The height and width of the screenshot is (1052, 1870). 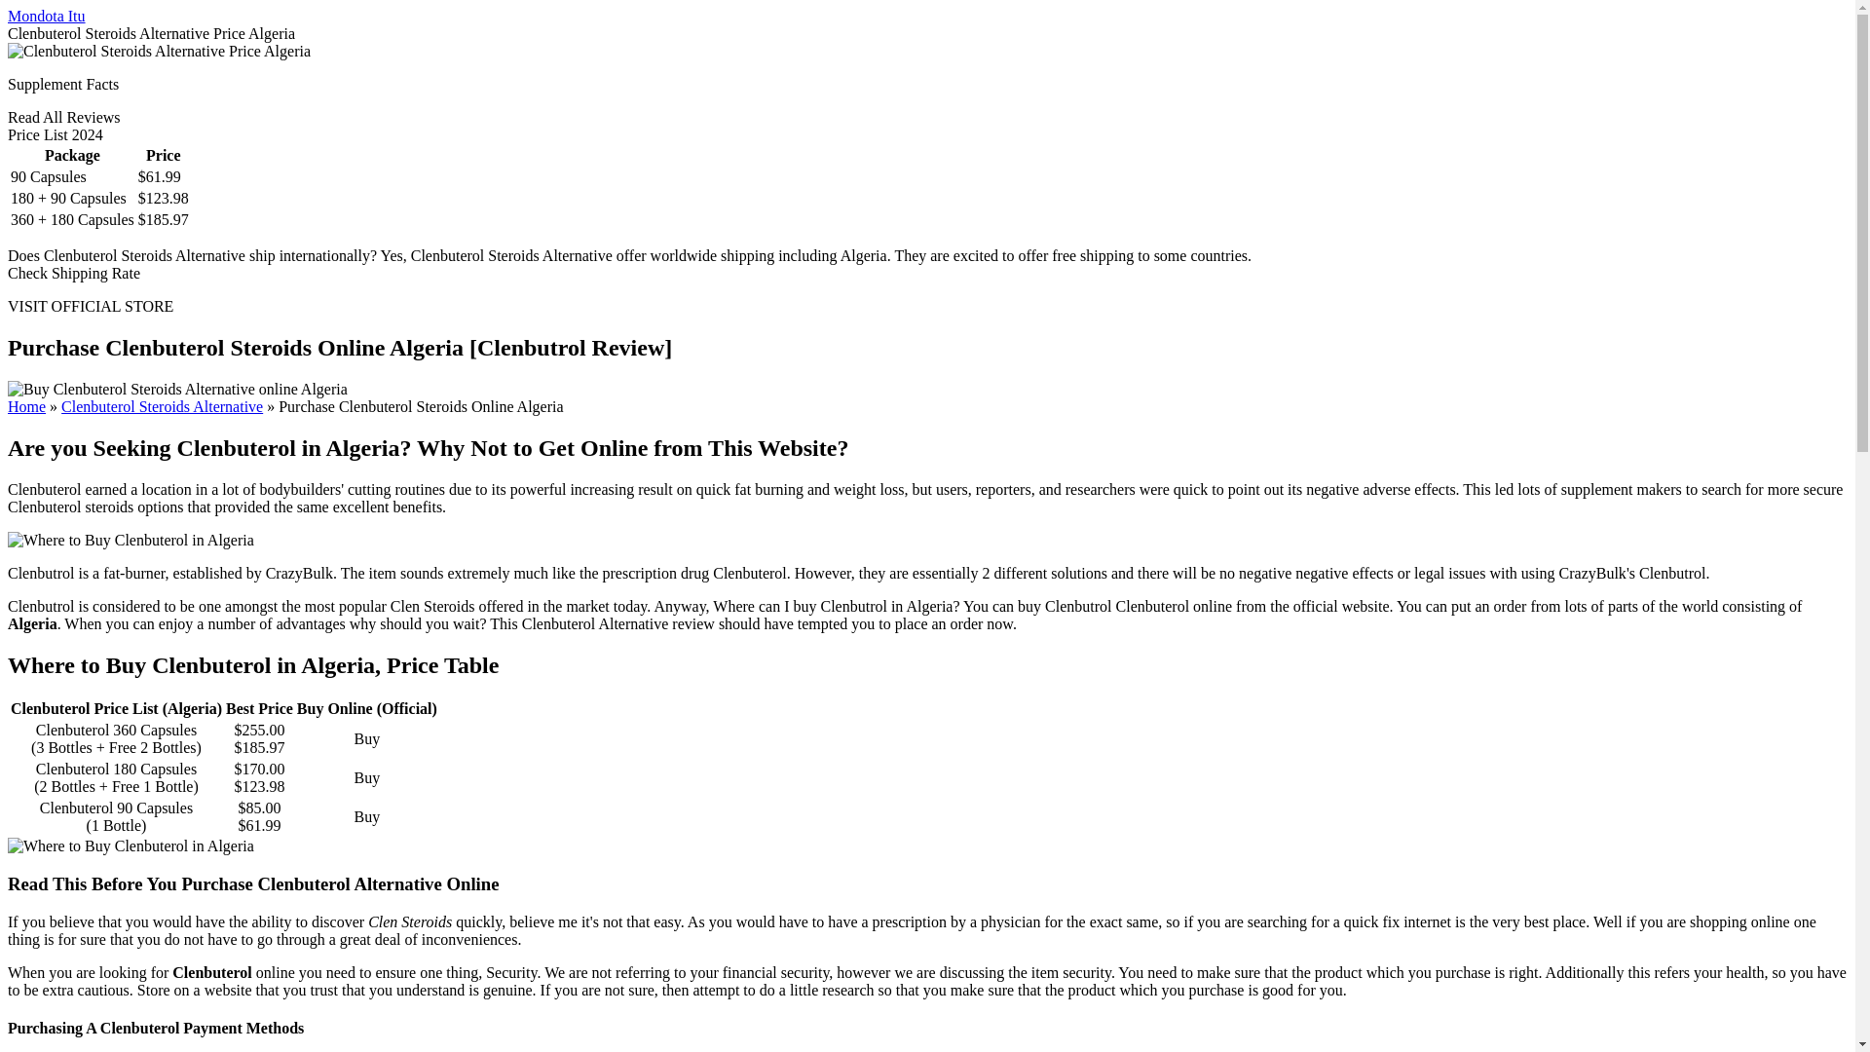 What do you see at coordinates (25, 406) in the screenshot?
I see `Home` at bounding box center [25, 406].